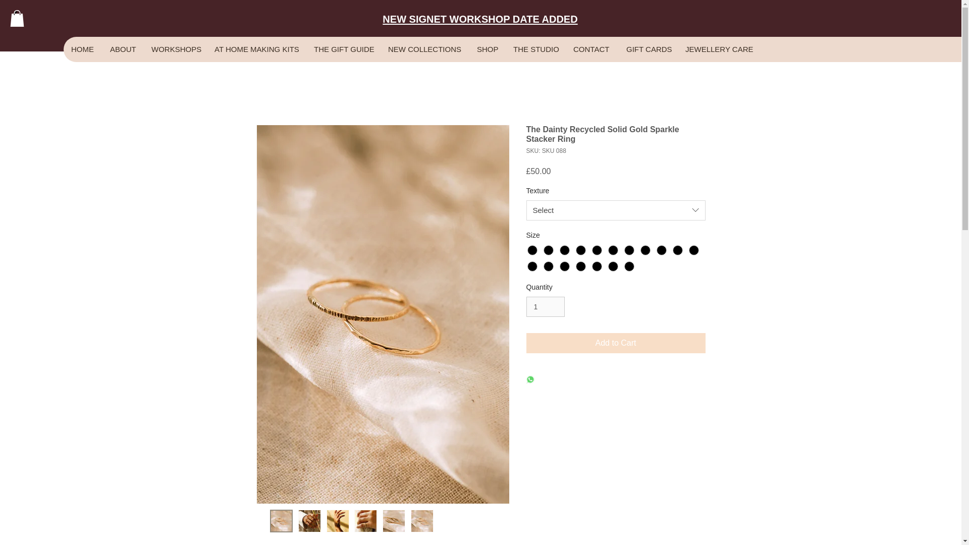 The width and height of the screenshot is (969, 545). Describe the element at coordinates (717, 49) in the screenshot. I see `JEWELLERY CARE` at that location.